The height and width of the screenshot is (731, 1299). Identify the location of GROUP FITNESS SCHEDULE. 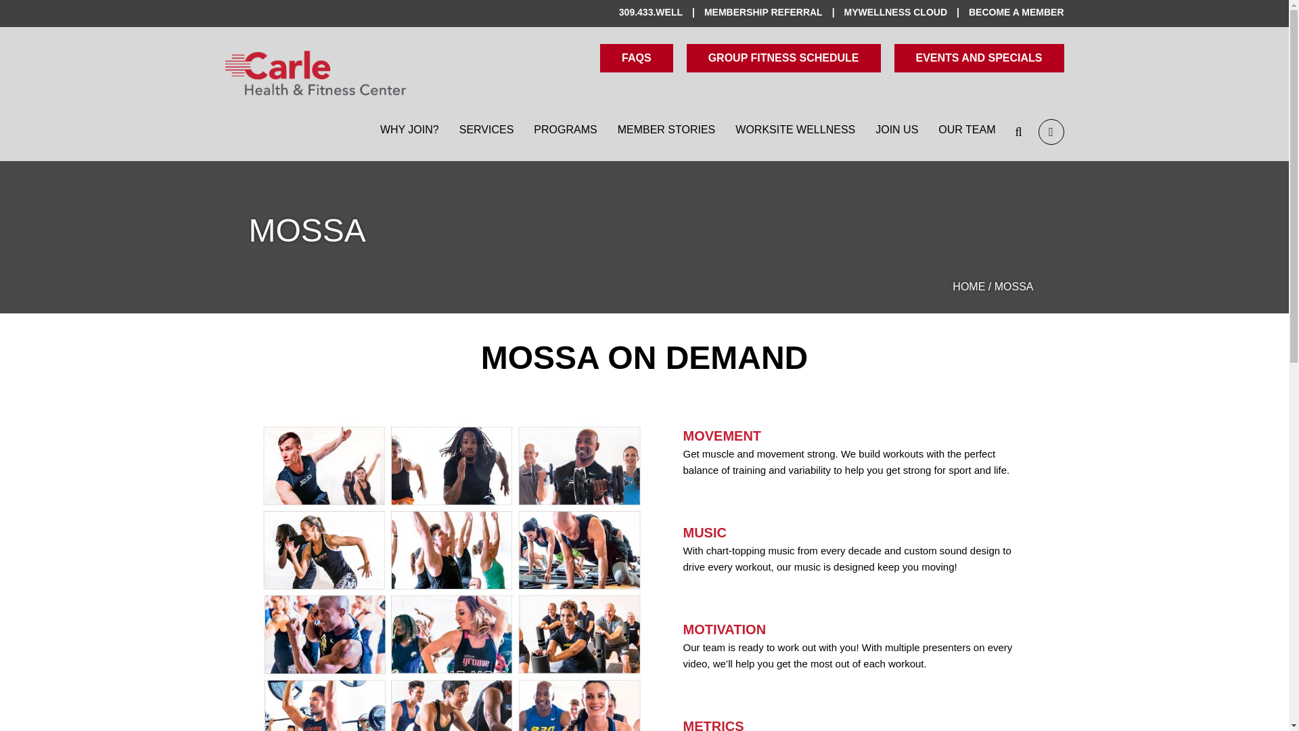
(783, 58).